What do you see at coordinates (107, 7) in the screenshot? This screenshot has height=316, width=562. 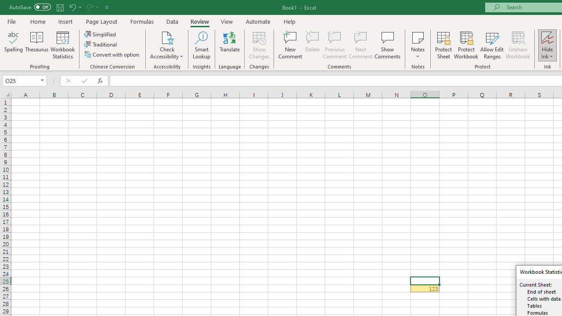 I see `Customize Quick Access Toolbar` at bounding box center [107, 7].